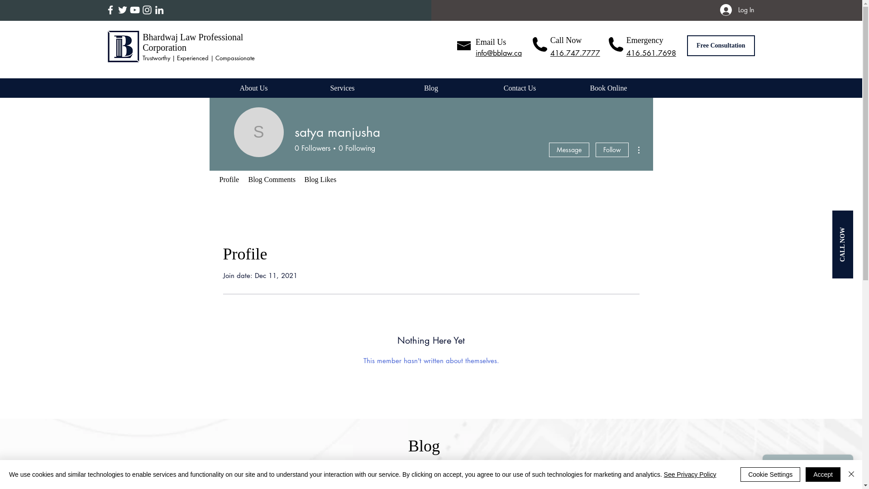  What do you see at coordinates (520, 88) in the screenshot?
I see `Contact Us` at bounding box center [520, 88].